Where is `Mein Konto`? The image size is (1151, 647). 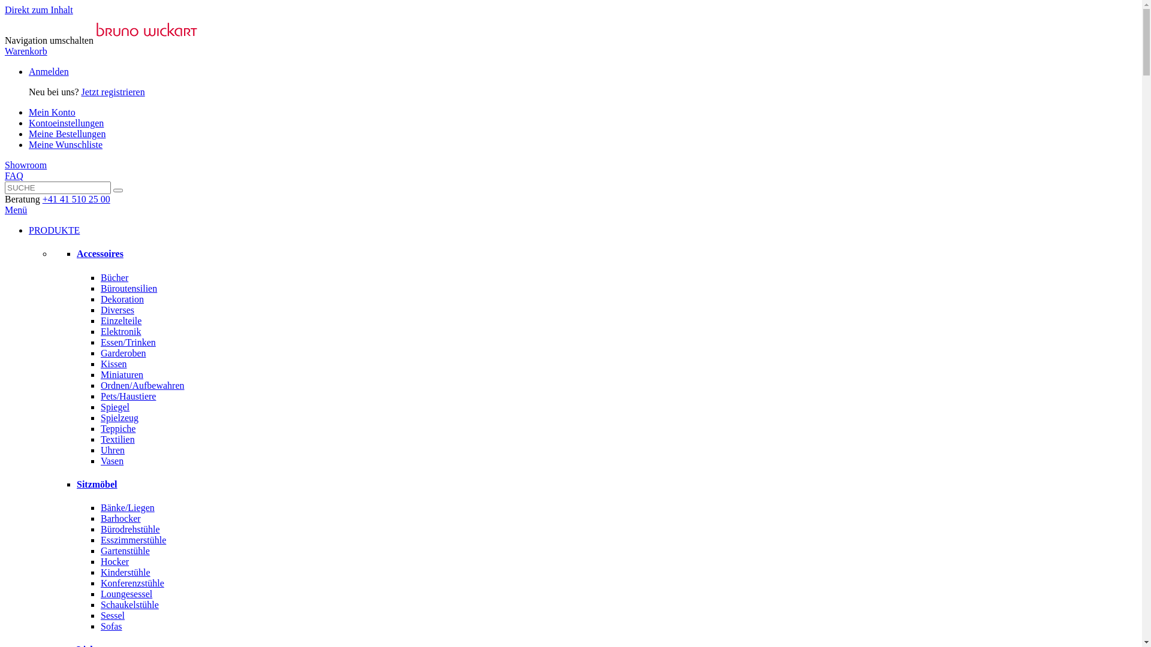
Mein Konto is located at coordinates (52, 113).